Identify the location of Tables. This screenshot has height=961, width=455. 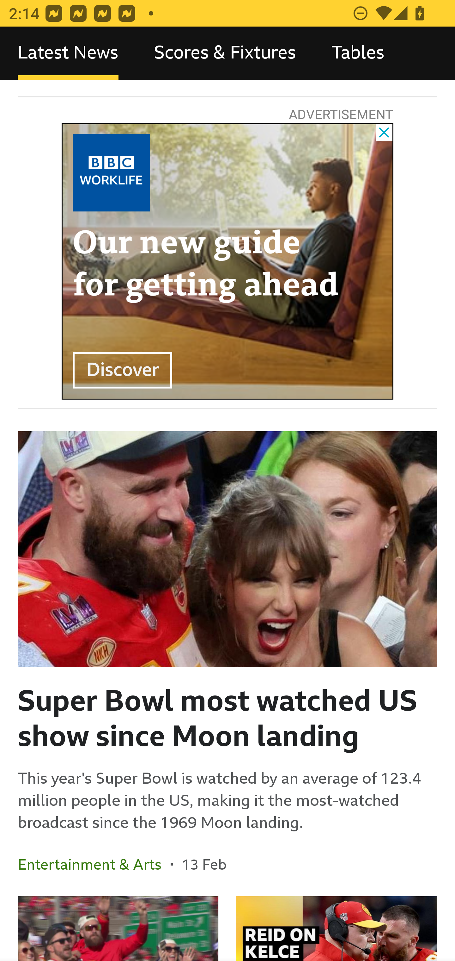
(358, 53).